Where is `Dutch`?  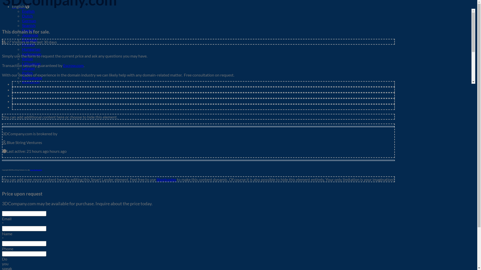 Dutch is located at coordinates (28, 16).